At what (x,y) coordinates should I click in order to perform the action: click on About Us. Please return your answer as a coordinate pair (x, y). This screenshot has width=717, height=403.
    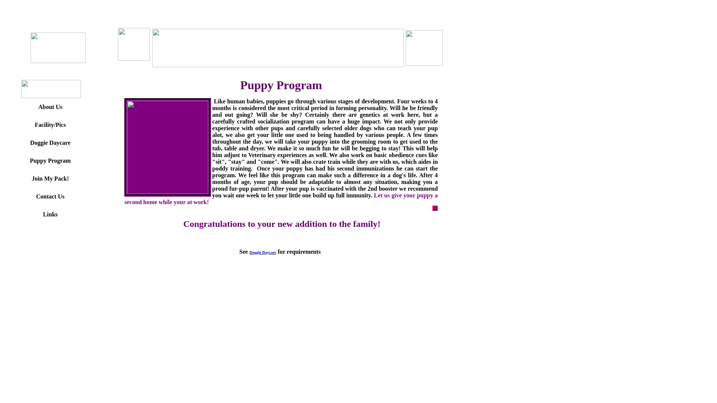
    Looking at the image, I should click on (50, 107).